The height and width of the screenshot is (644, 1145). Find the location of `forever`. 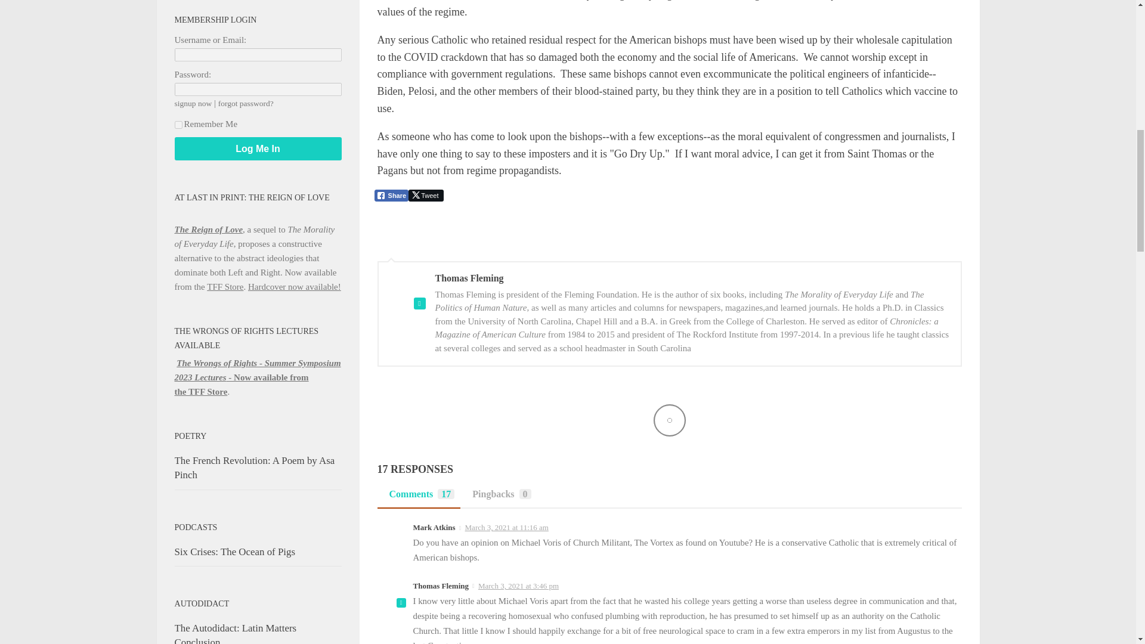

forever is located at coordinates (178, 125).